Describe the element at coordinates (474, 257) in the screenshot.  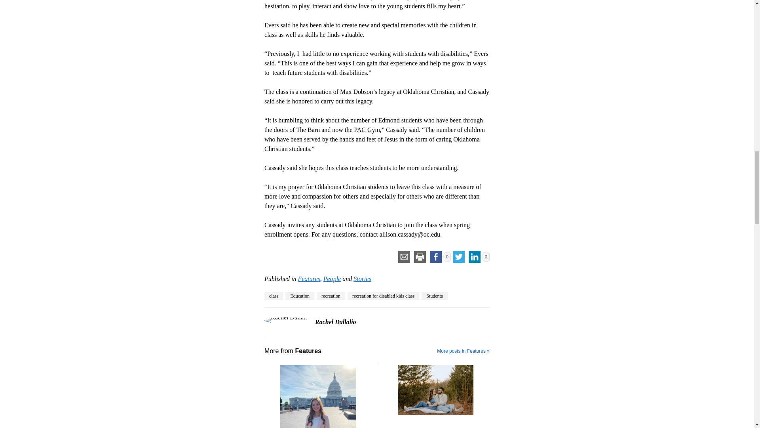
I see `LinkedIn` at that location.